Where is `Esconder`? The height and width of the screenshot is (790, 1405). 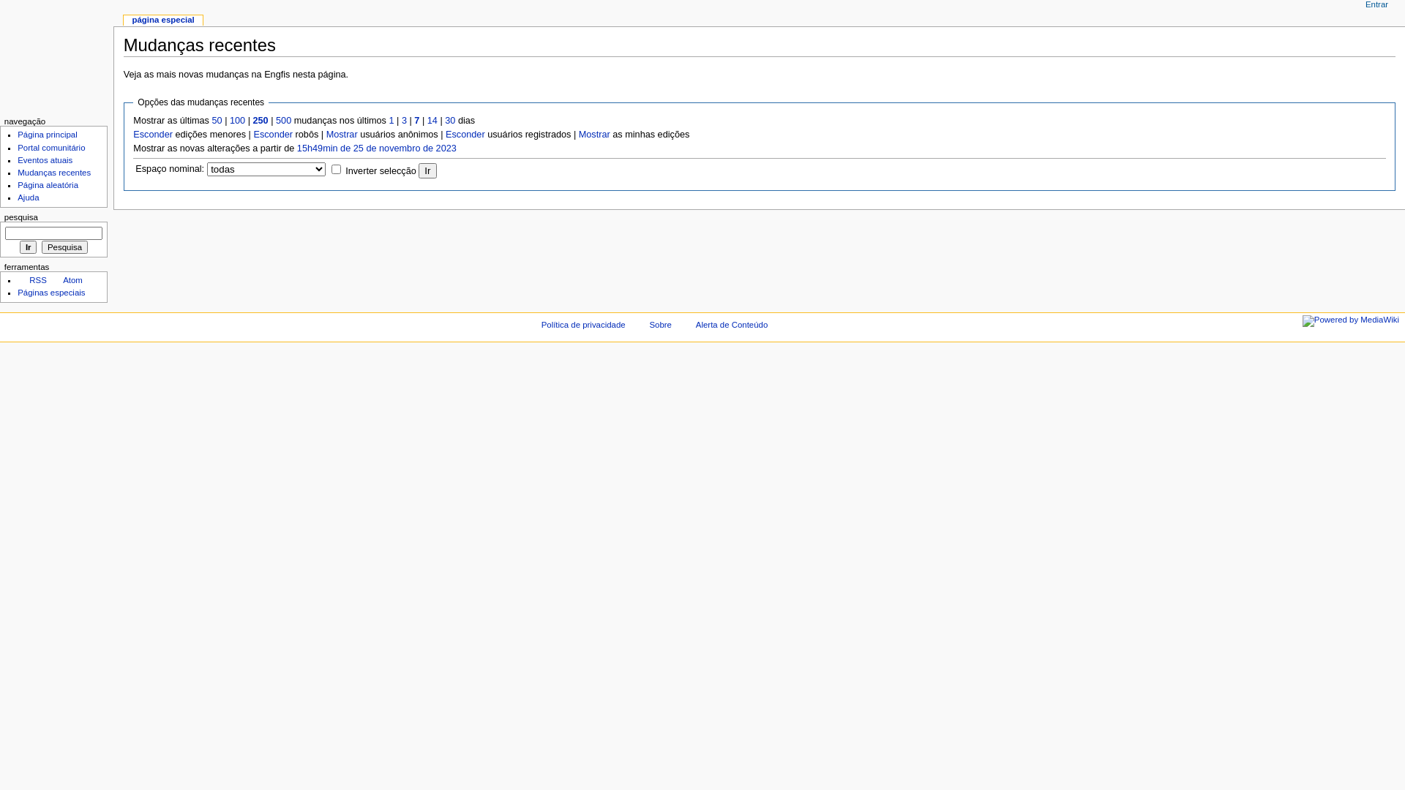 Esconder is located at coordinates (153, 135).